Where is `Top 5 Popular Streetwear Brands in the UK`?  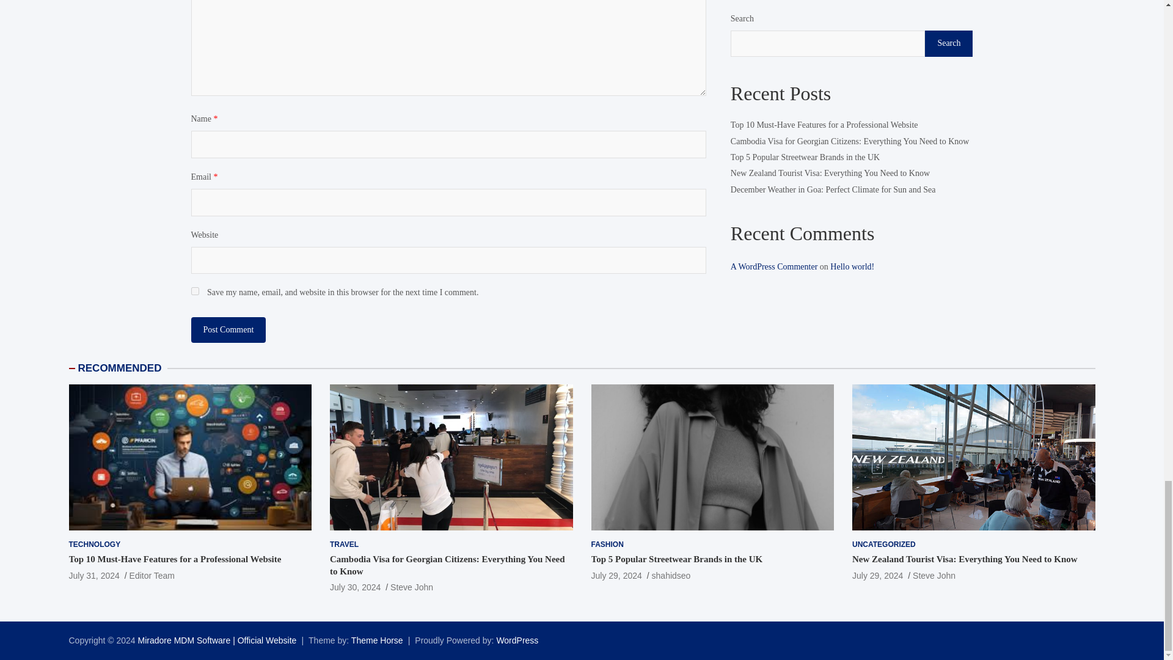
Top 5 Popular Streetwear Brands in the UK is located at coordinates (616, 575).